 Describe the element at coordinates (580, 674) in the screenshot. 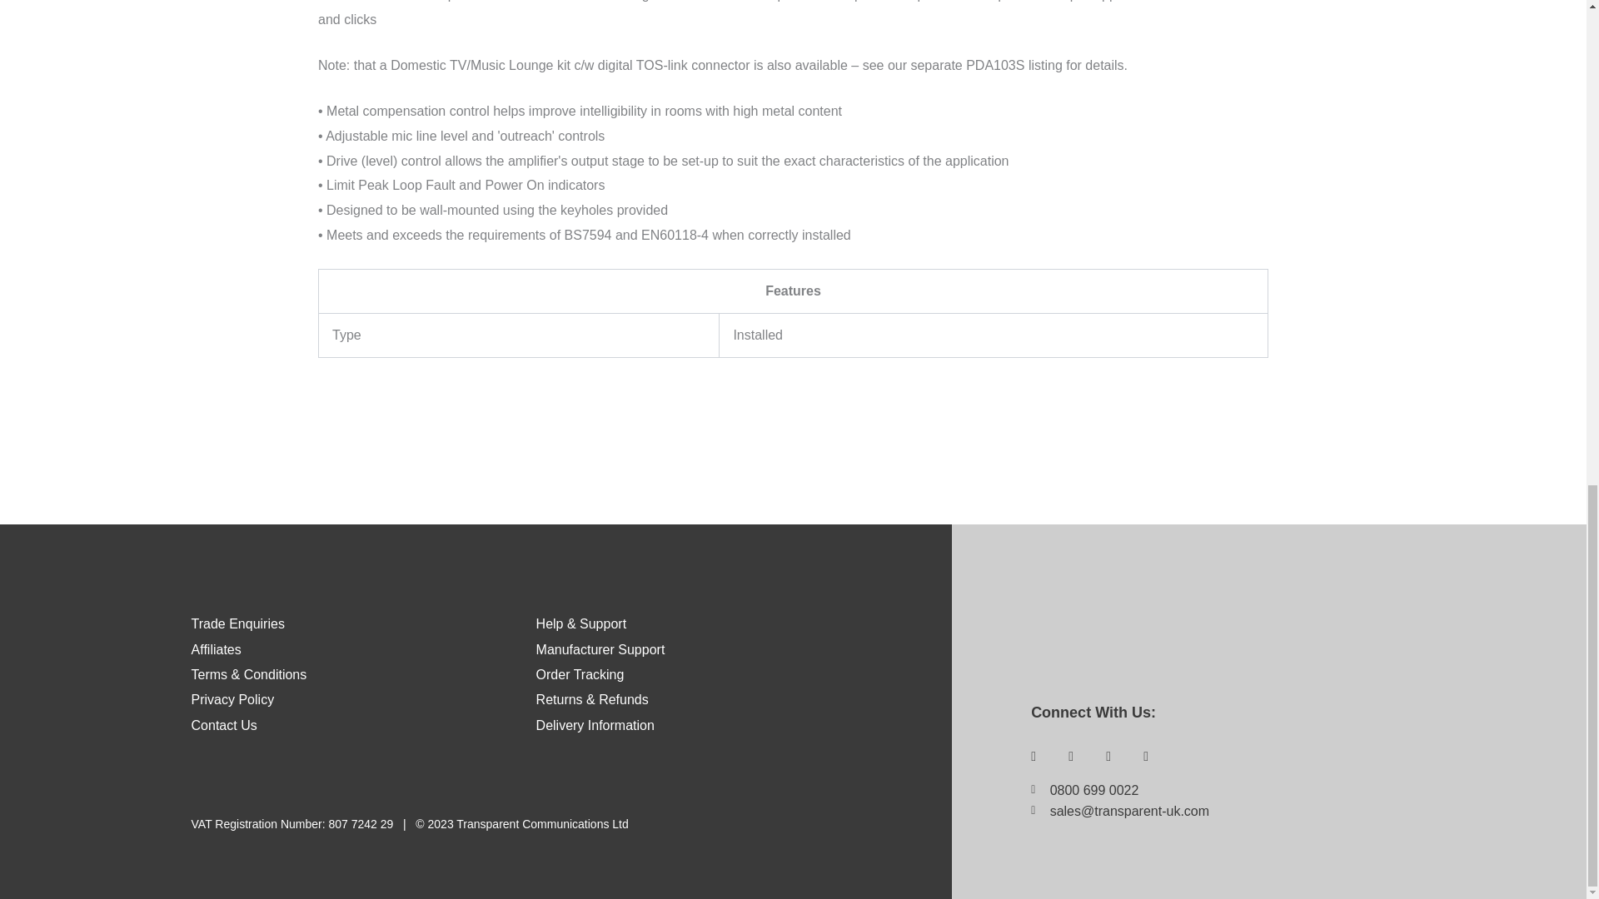

I see `Order Tracking` at that location.